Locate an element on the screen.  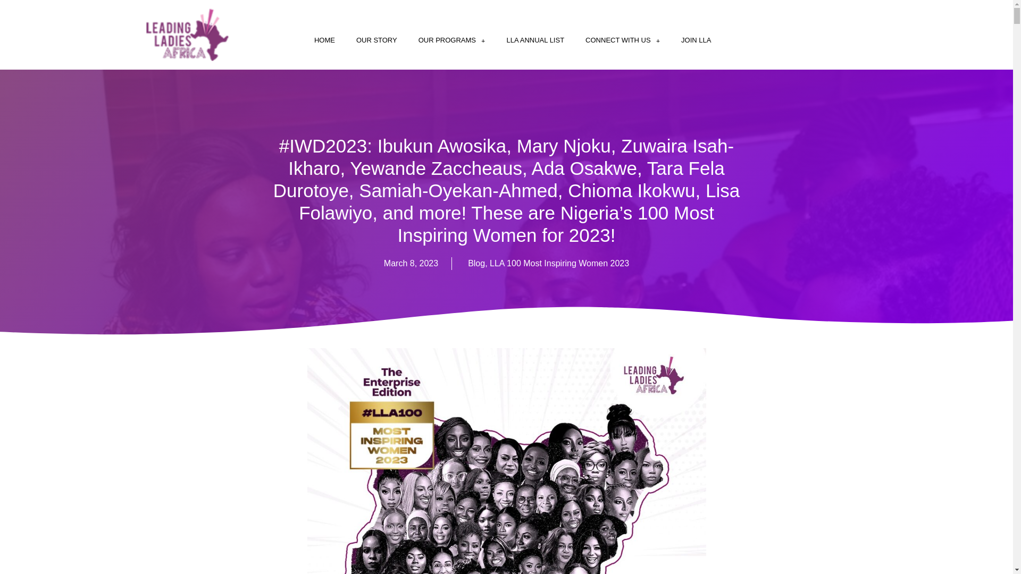
JOIN LLA is located at coordinates (696, 40).